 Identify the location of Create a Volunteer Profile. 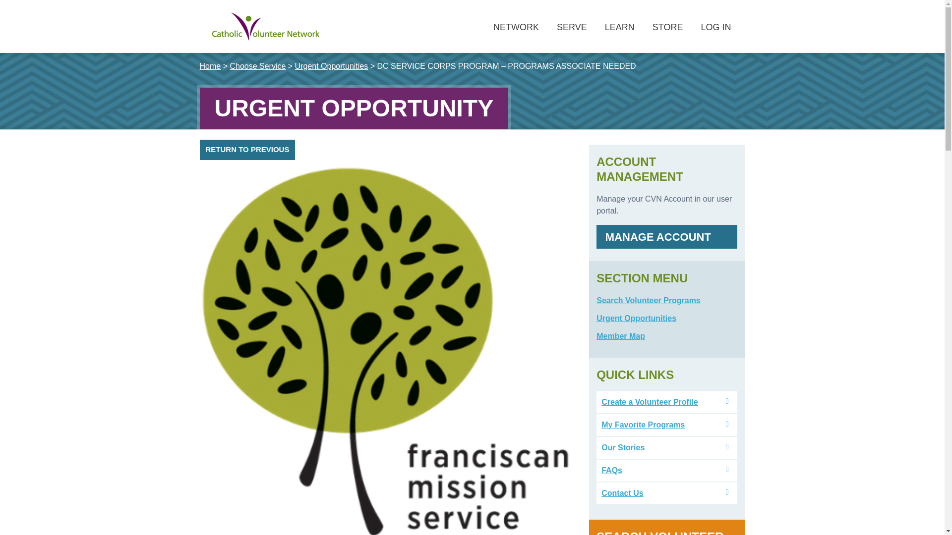
(650, 402).